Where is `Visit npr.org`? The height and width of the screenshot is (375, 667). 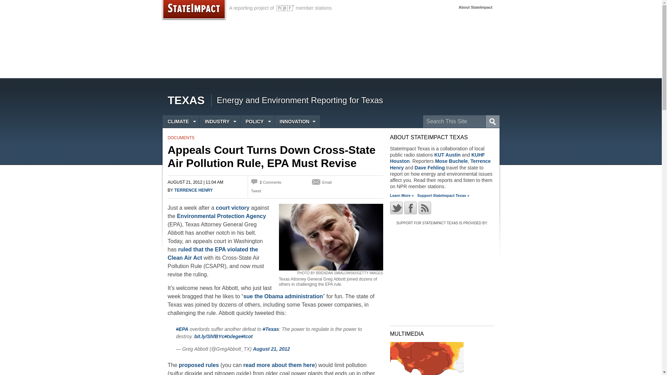
Visit npr.org is located at coordinates (285, 8).